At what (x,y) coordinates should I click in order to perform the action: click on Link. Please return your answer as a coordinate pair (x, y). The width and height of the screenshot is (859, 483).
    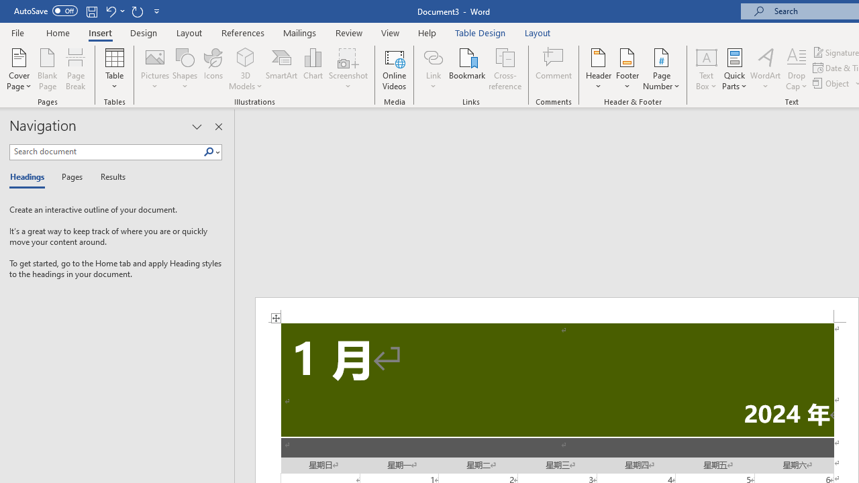
    Looking at the image, I should click on (433, 68).